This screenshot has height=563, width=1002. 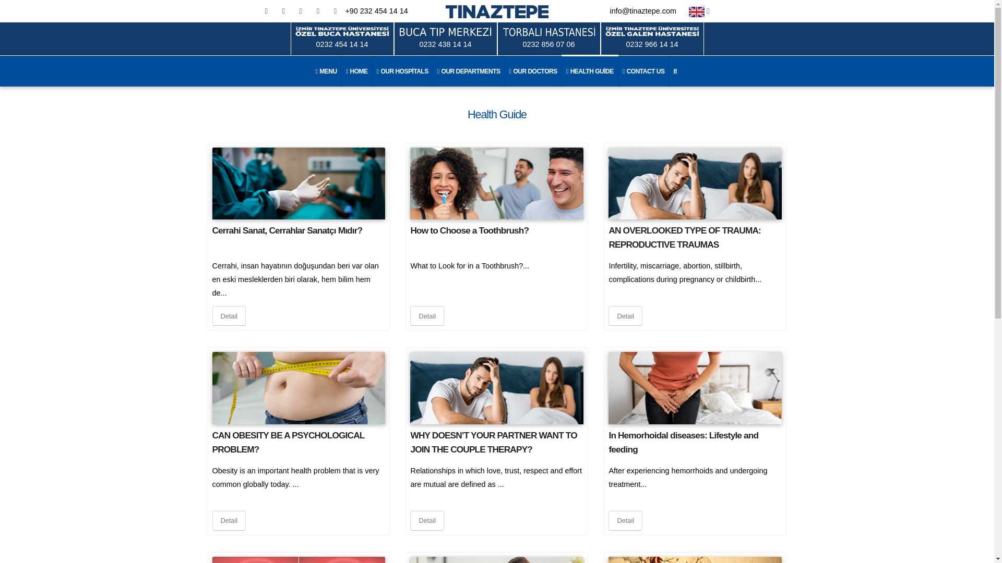 What do you see at coordinates (533, 71) in the screenshot?
I see `OUR DOCTORS` at bounding box center [533, 71].